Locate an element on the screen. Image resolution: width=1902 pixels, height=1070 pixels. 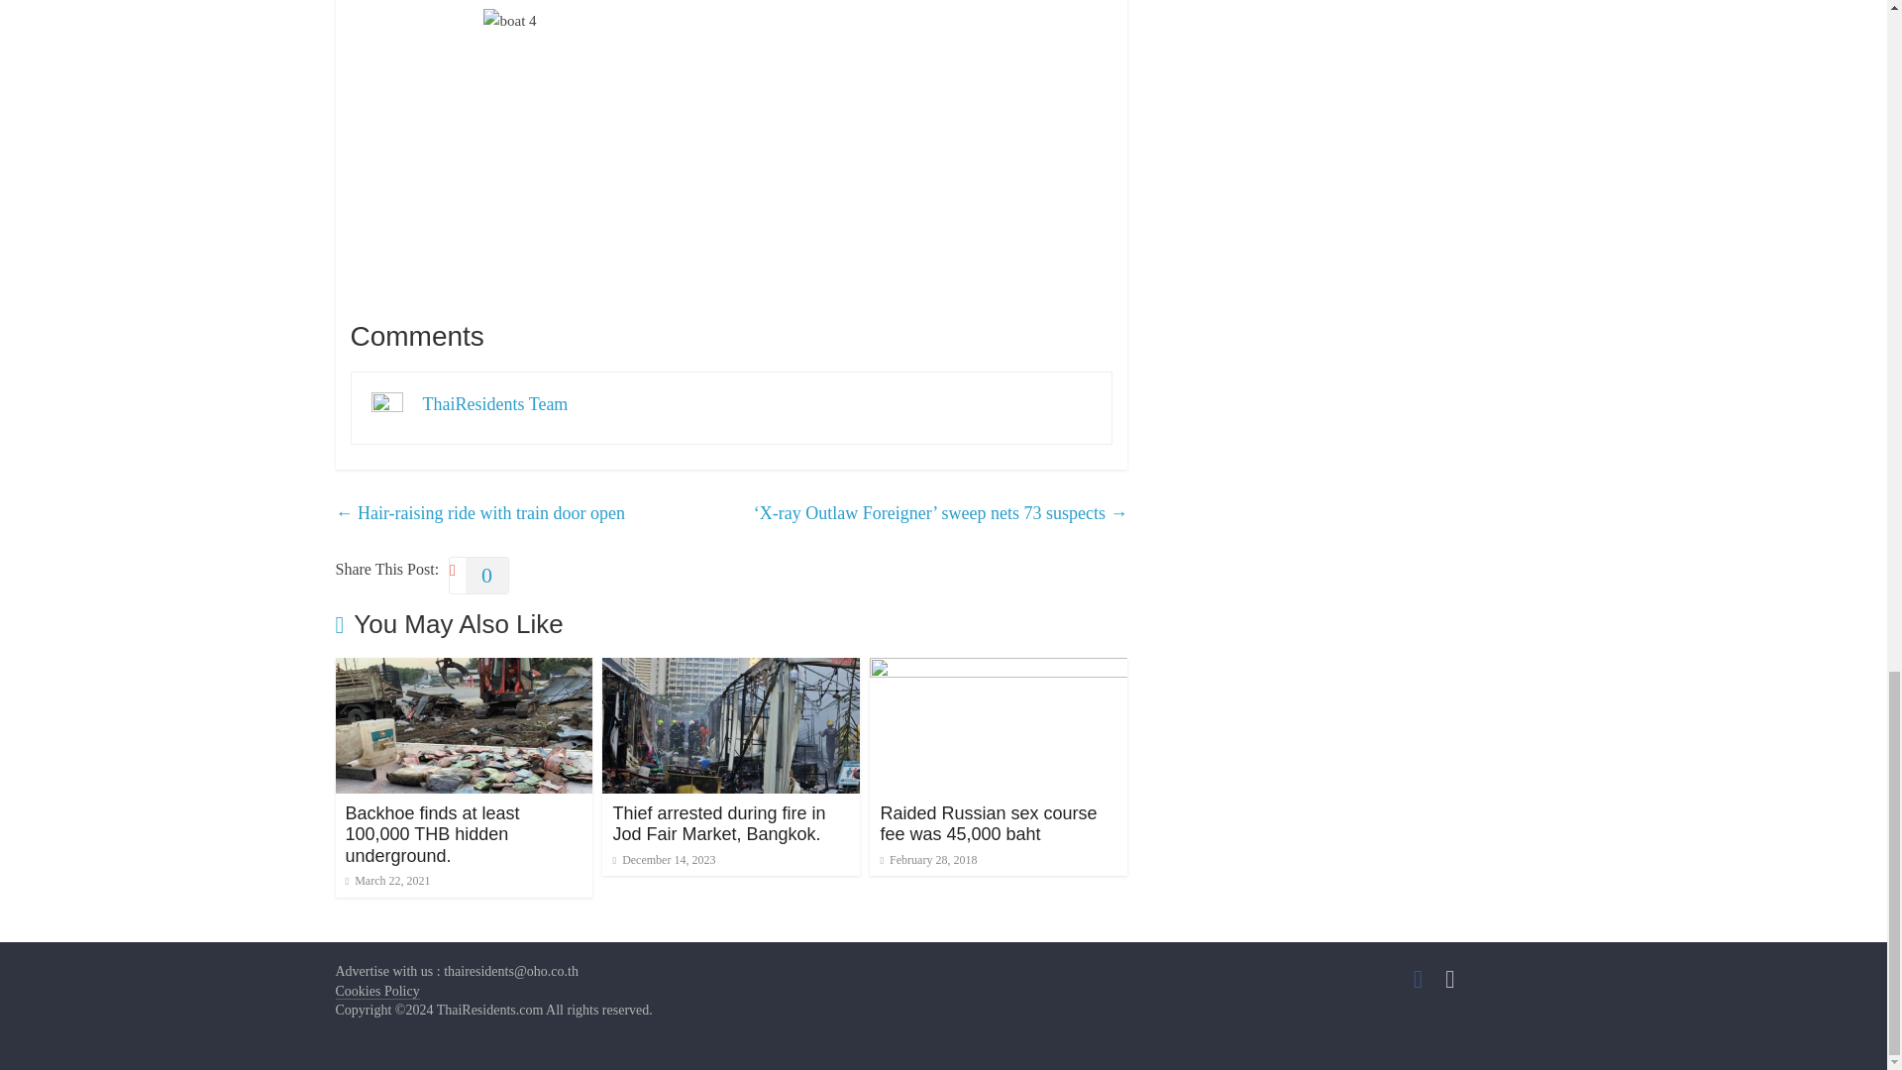
Backhoe finds at least 100,000 THB hidden underground. is located at coordinates (432, 834).